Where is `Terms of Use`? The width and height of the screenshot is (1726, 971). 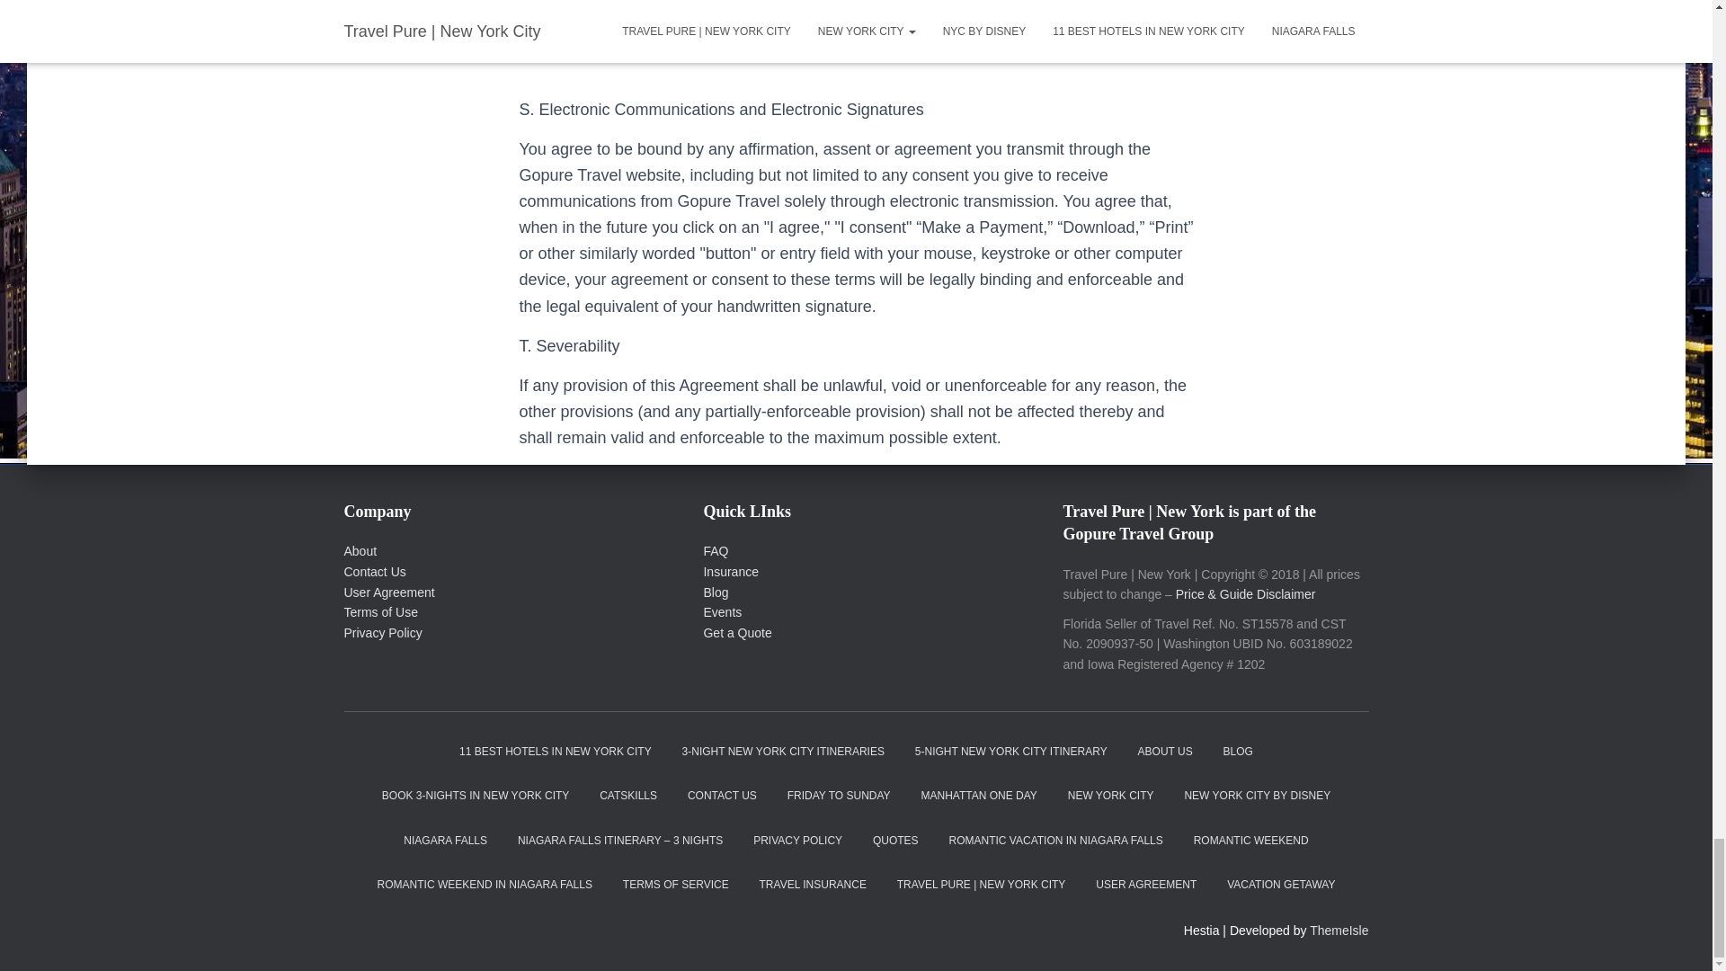
Terms of Use is located at coordinates (380, 611).